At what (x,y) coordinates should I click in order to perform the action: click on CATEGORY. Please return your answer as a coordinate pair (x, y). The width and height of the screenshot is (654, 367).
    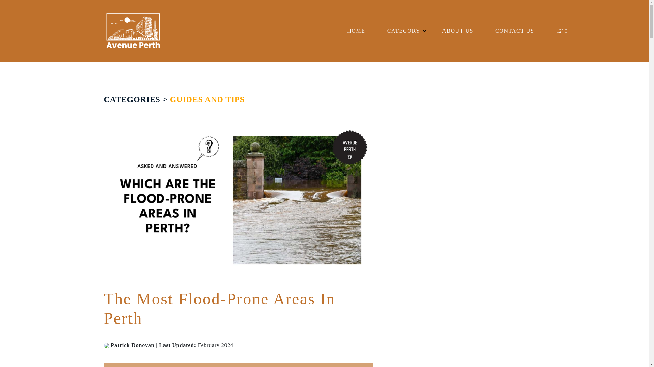
    Looking at the image, I should click on (404, 31).